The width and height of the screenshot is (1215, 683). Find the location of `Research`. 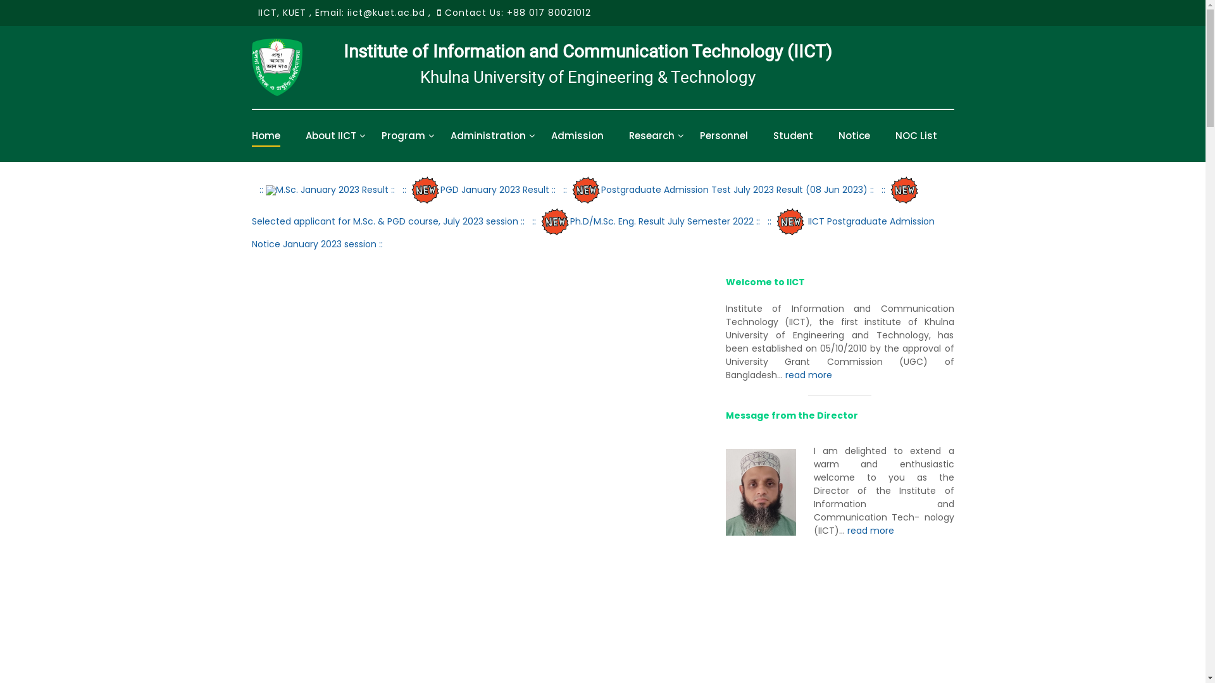

Research is located at coordinates (652, 135).